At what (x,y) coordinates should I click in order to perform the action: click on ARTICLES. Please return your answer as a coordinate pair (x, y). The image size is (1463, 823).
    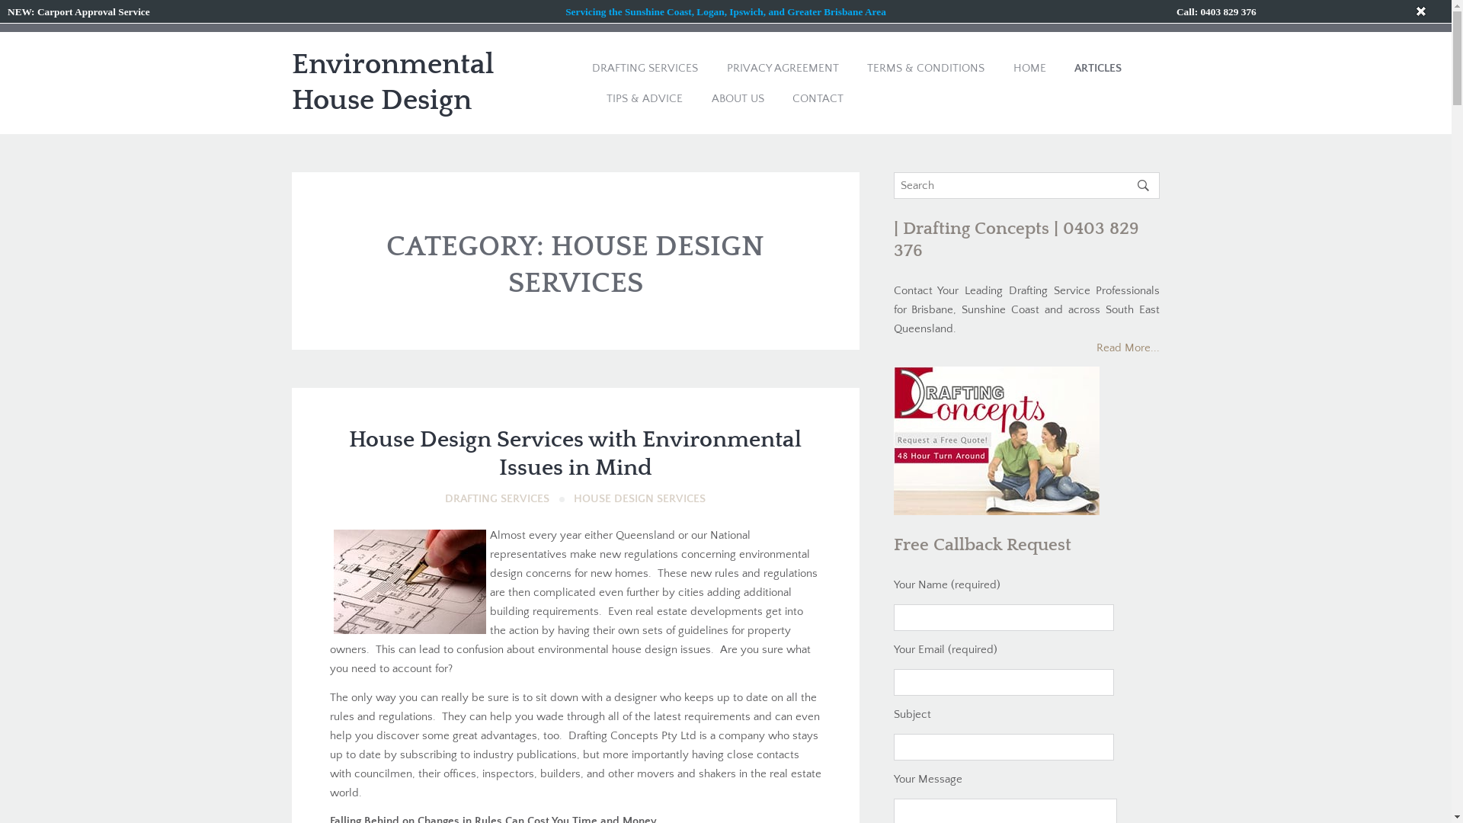
    Looking at the image, I should click on (1098, 68).